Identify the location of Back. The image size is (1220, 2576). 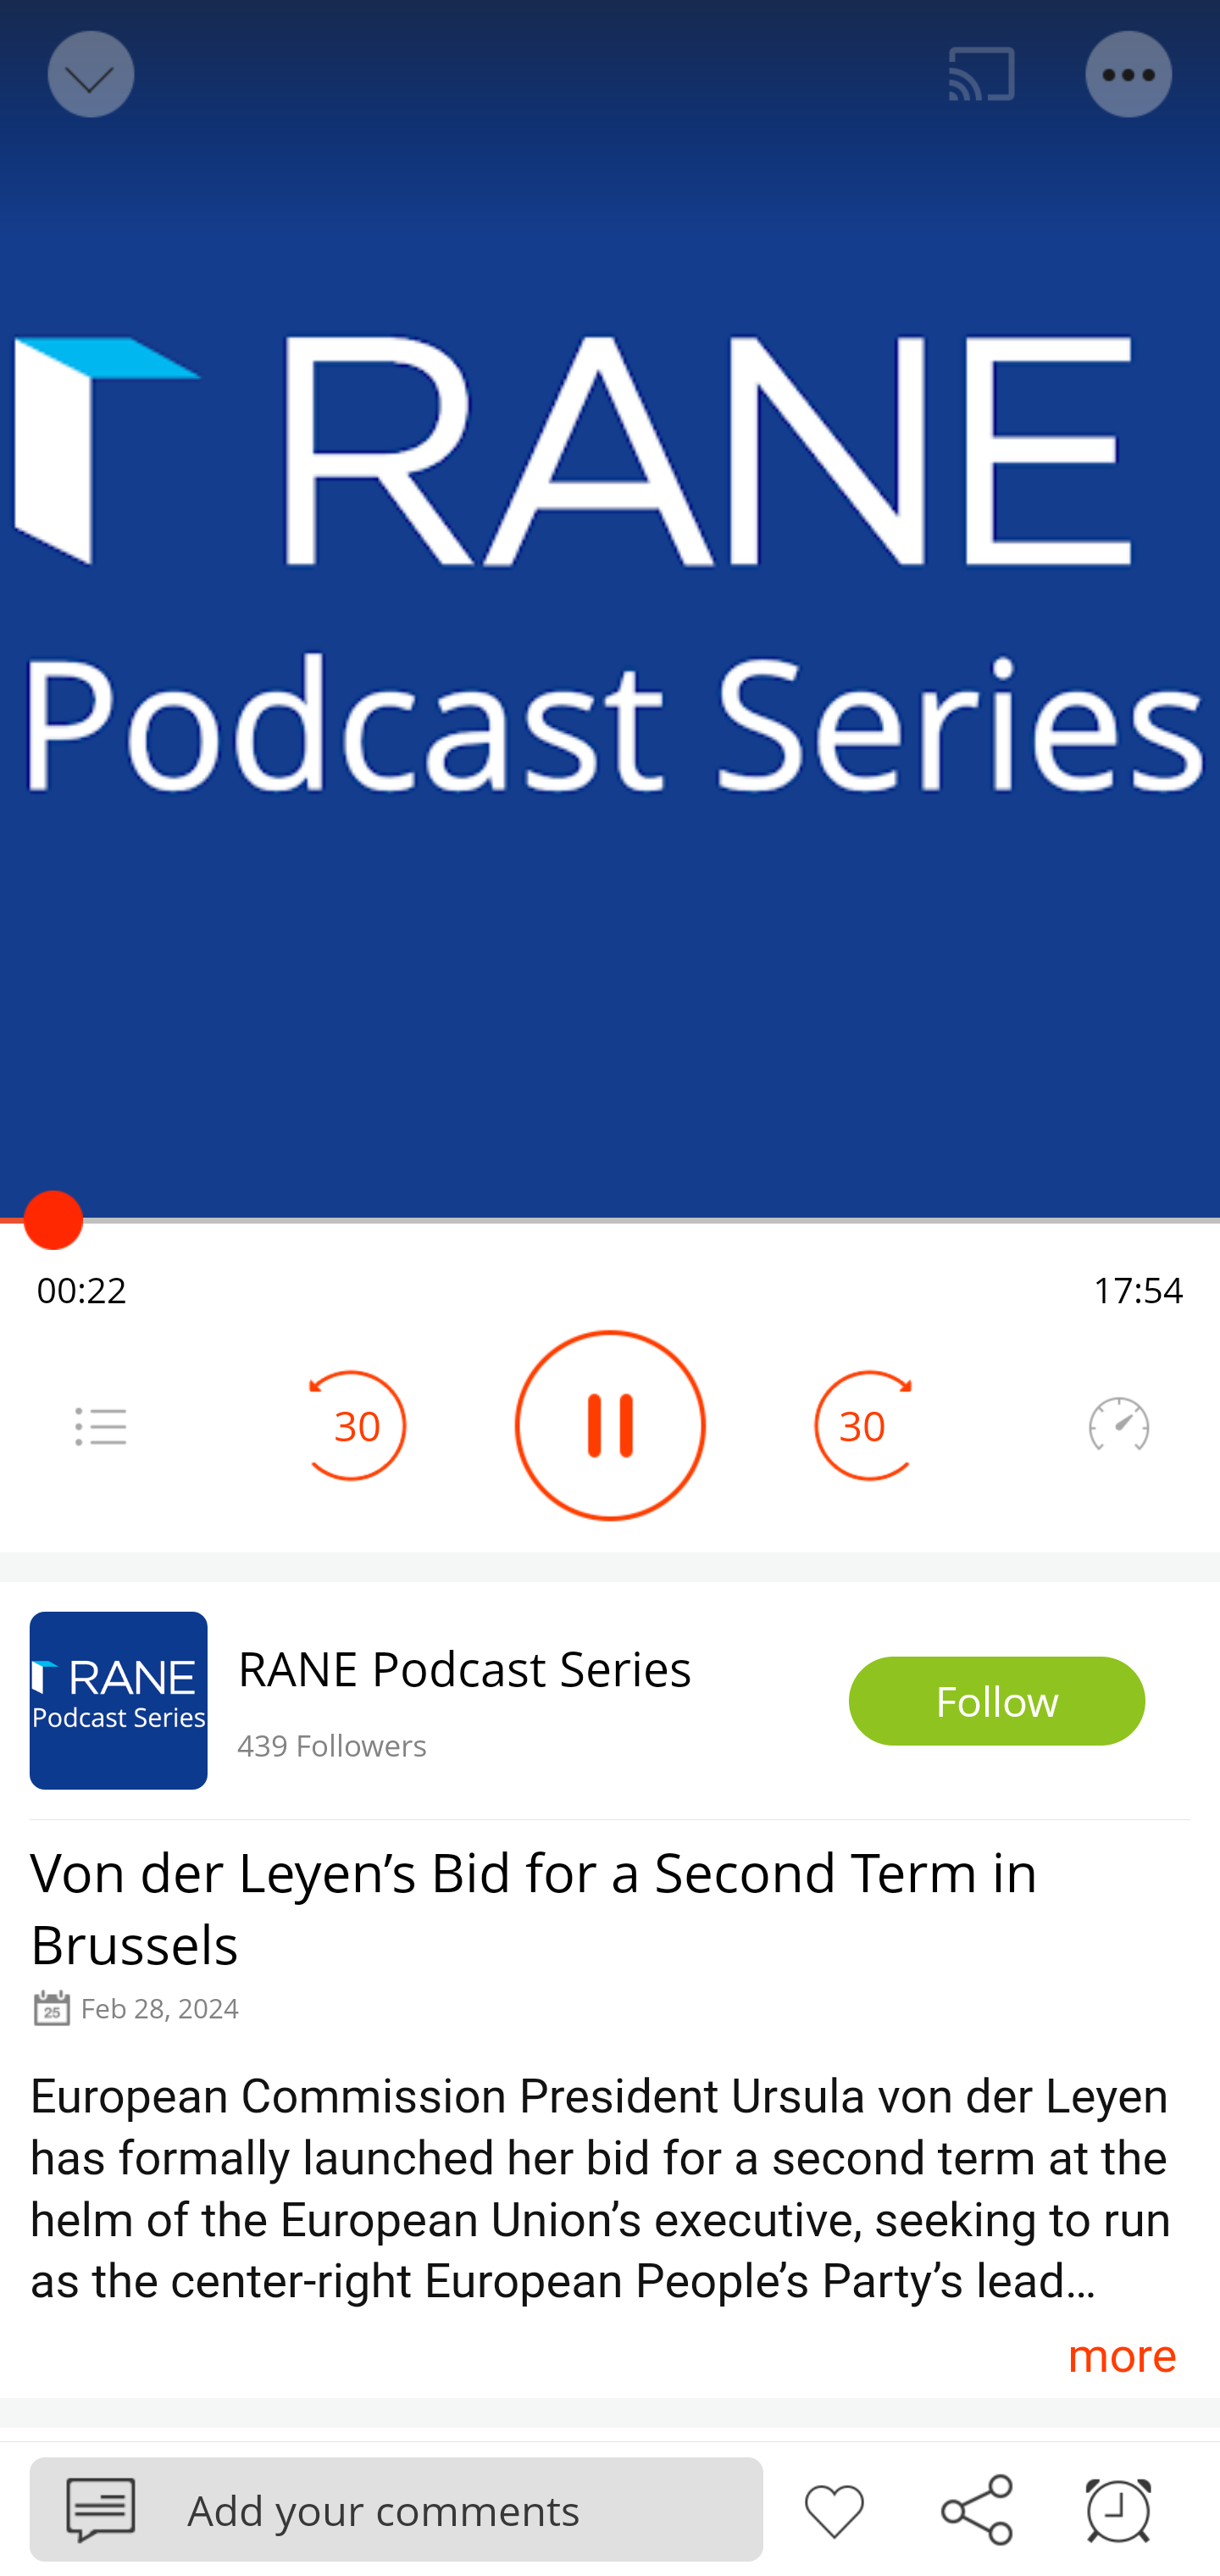
(88, 75).